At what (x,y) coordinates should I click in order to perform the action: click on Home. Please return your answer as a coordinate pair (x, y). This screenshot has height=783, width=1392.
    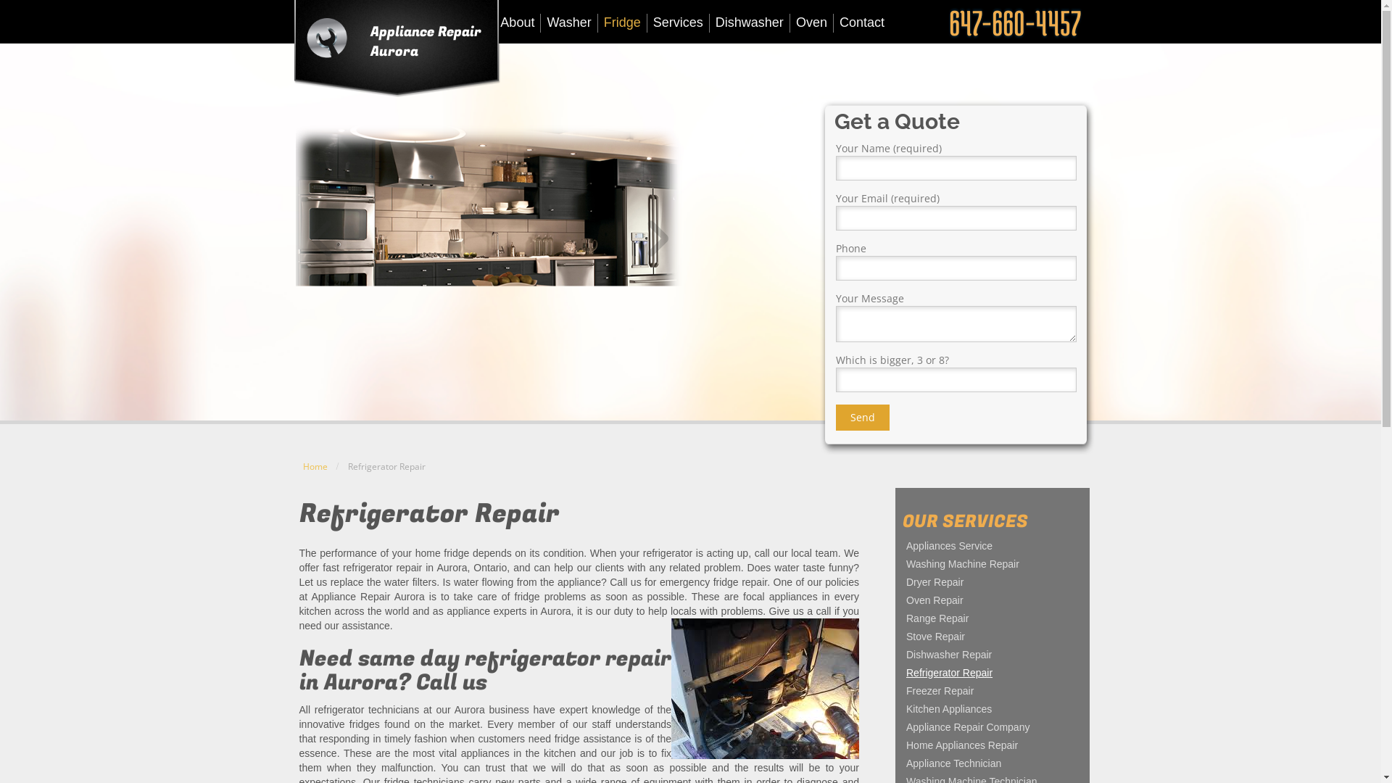
    Looking at the image, I should click on (315, 466).